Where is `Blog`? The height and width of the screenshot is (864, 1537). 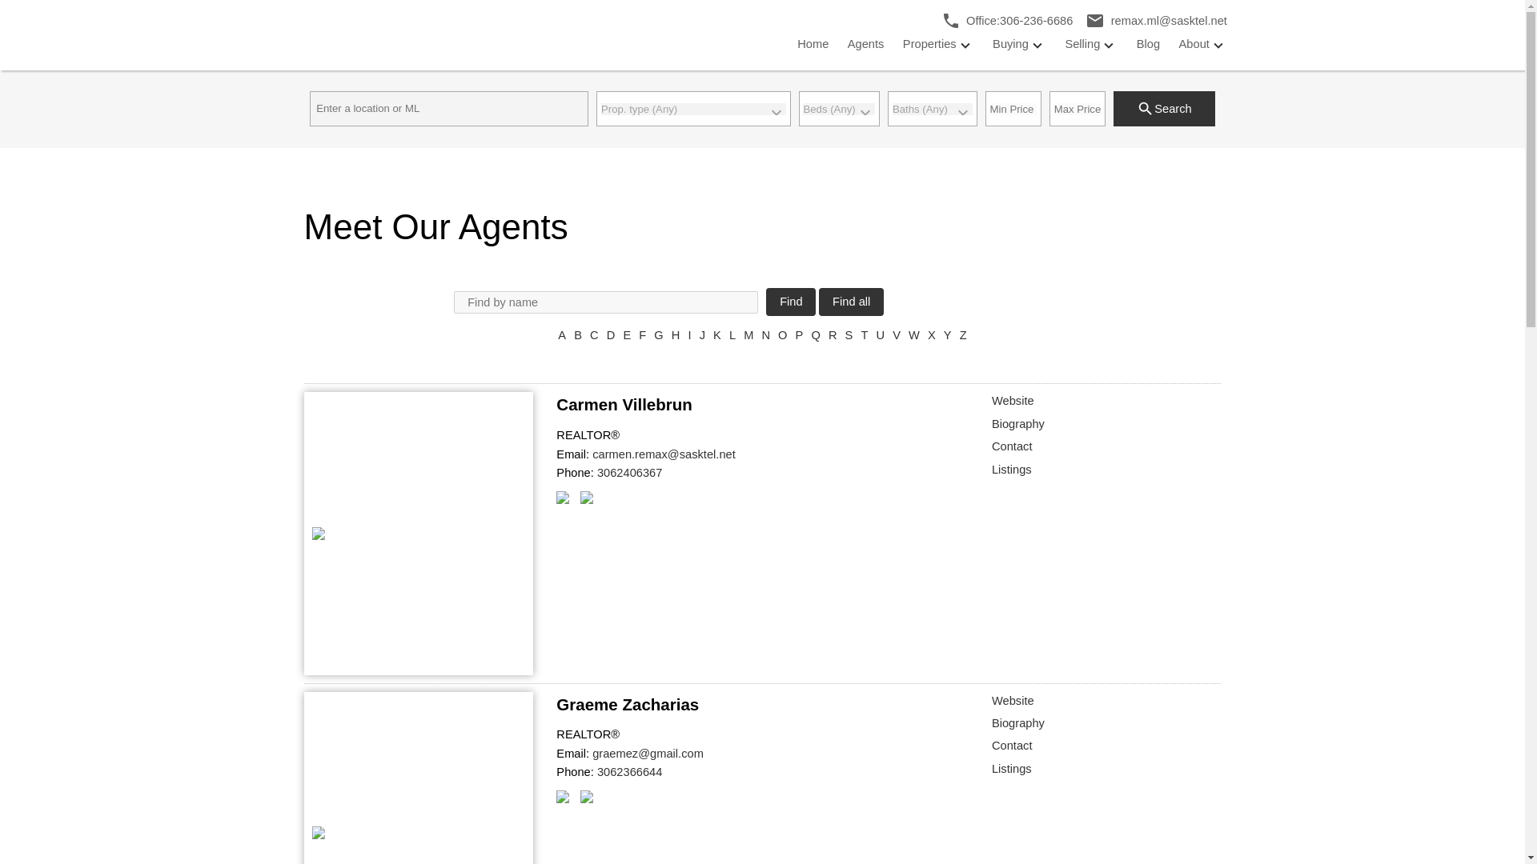
Blog is located at coordinates (1148, 44).